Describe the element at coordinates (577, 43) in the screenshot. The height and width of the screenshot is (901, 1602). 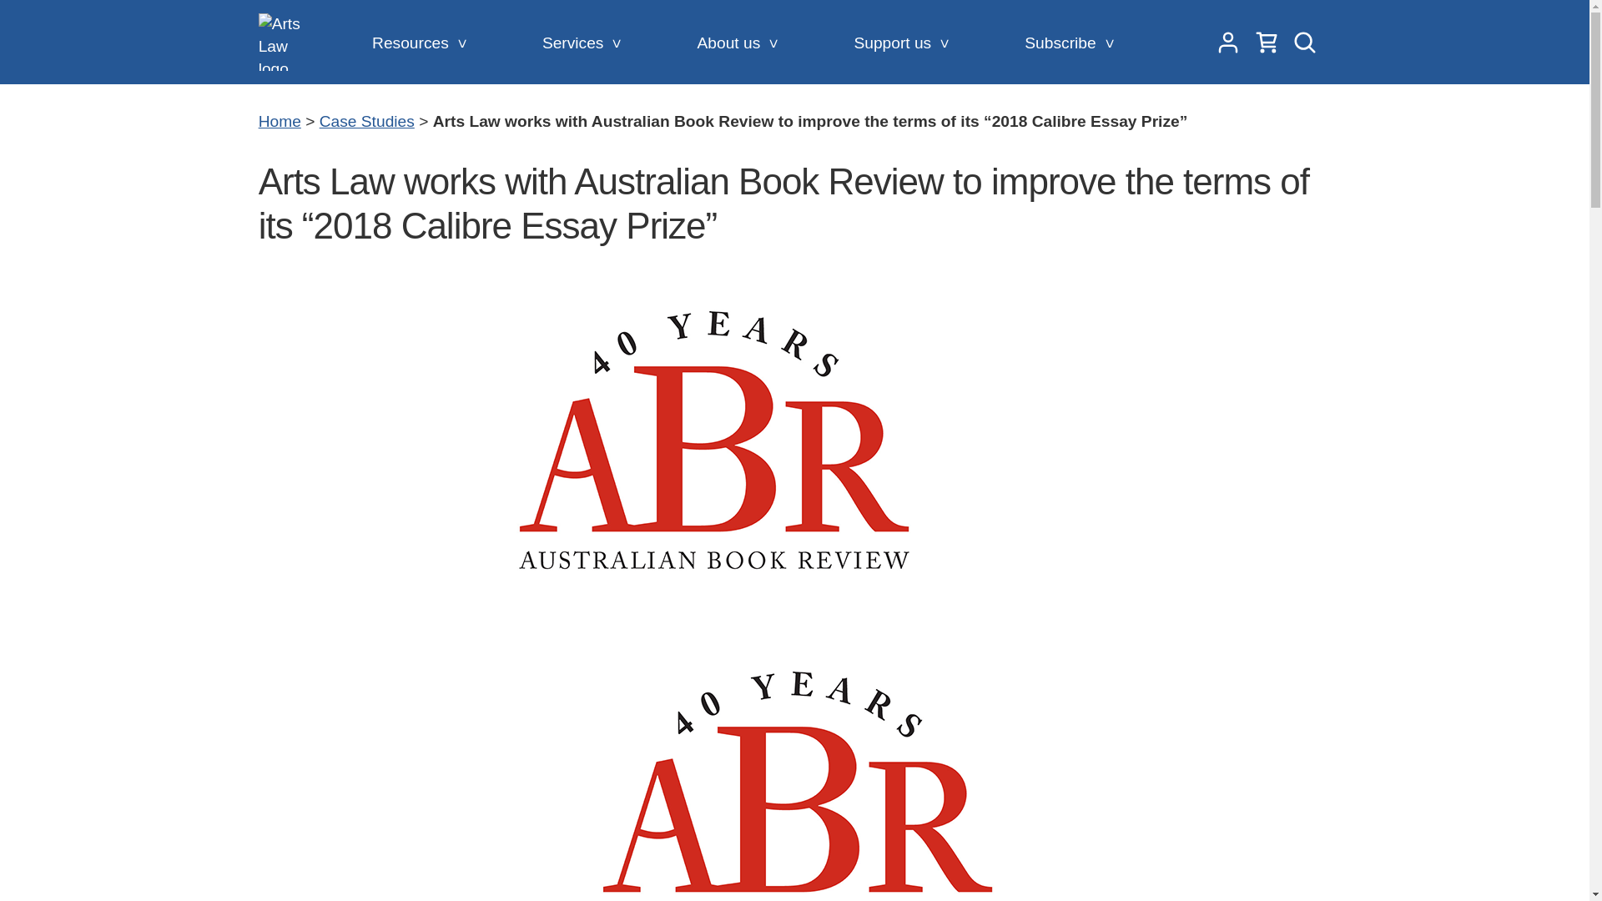
I see `Services` at that location.